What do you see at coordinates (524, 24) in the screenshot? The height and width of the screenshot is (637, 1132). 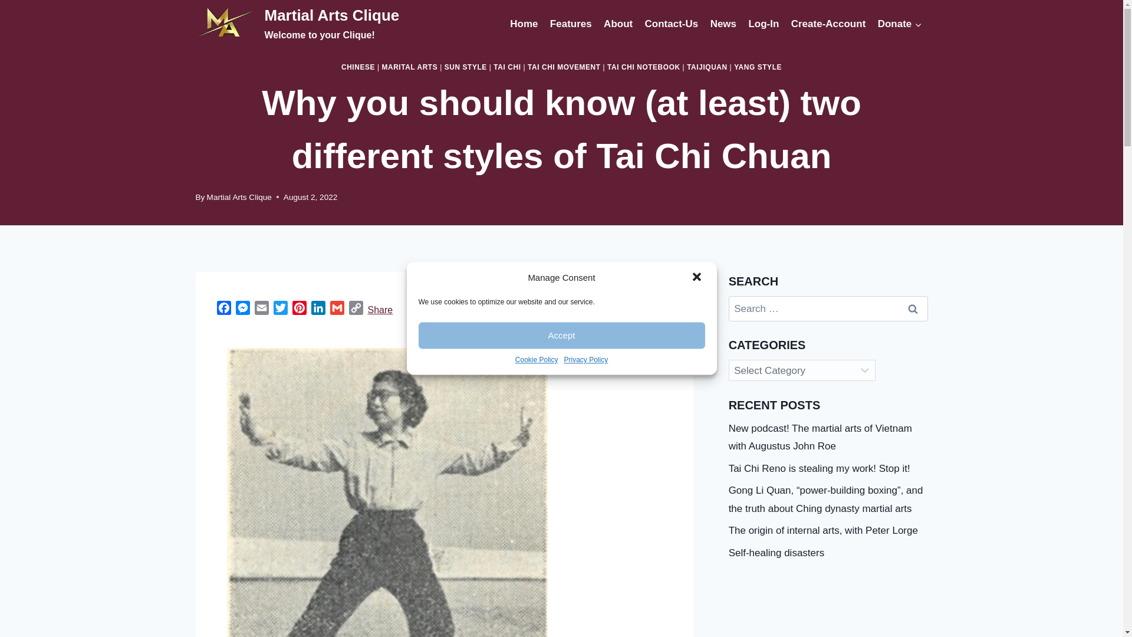 I see `Home` at bounding box center [524, 24].